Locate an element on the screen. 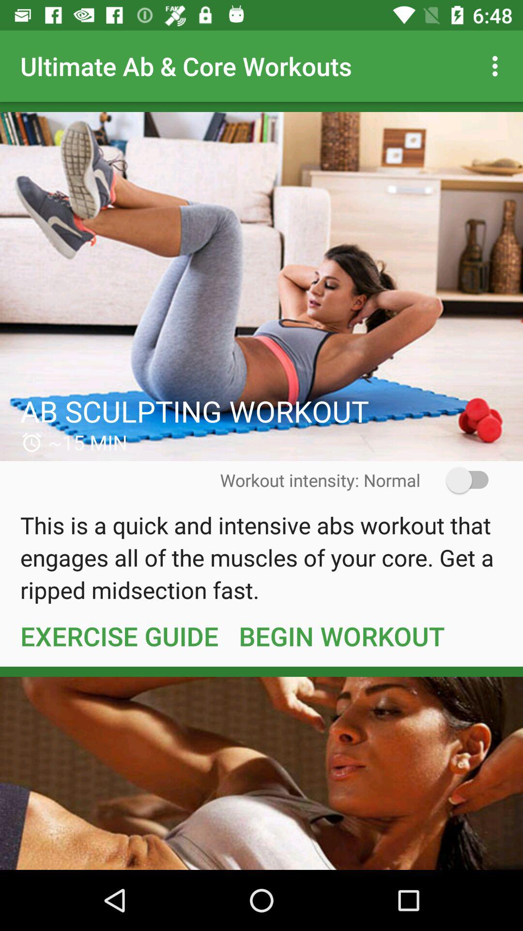  launch item next to exercise guide is located at coordinates (342, 636).